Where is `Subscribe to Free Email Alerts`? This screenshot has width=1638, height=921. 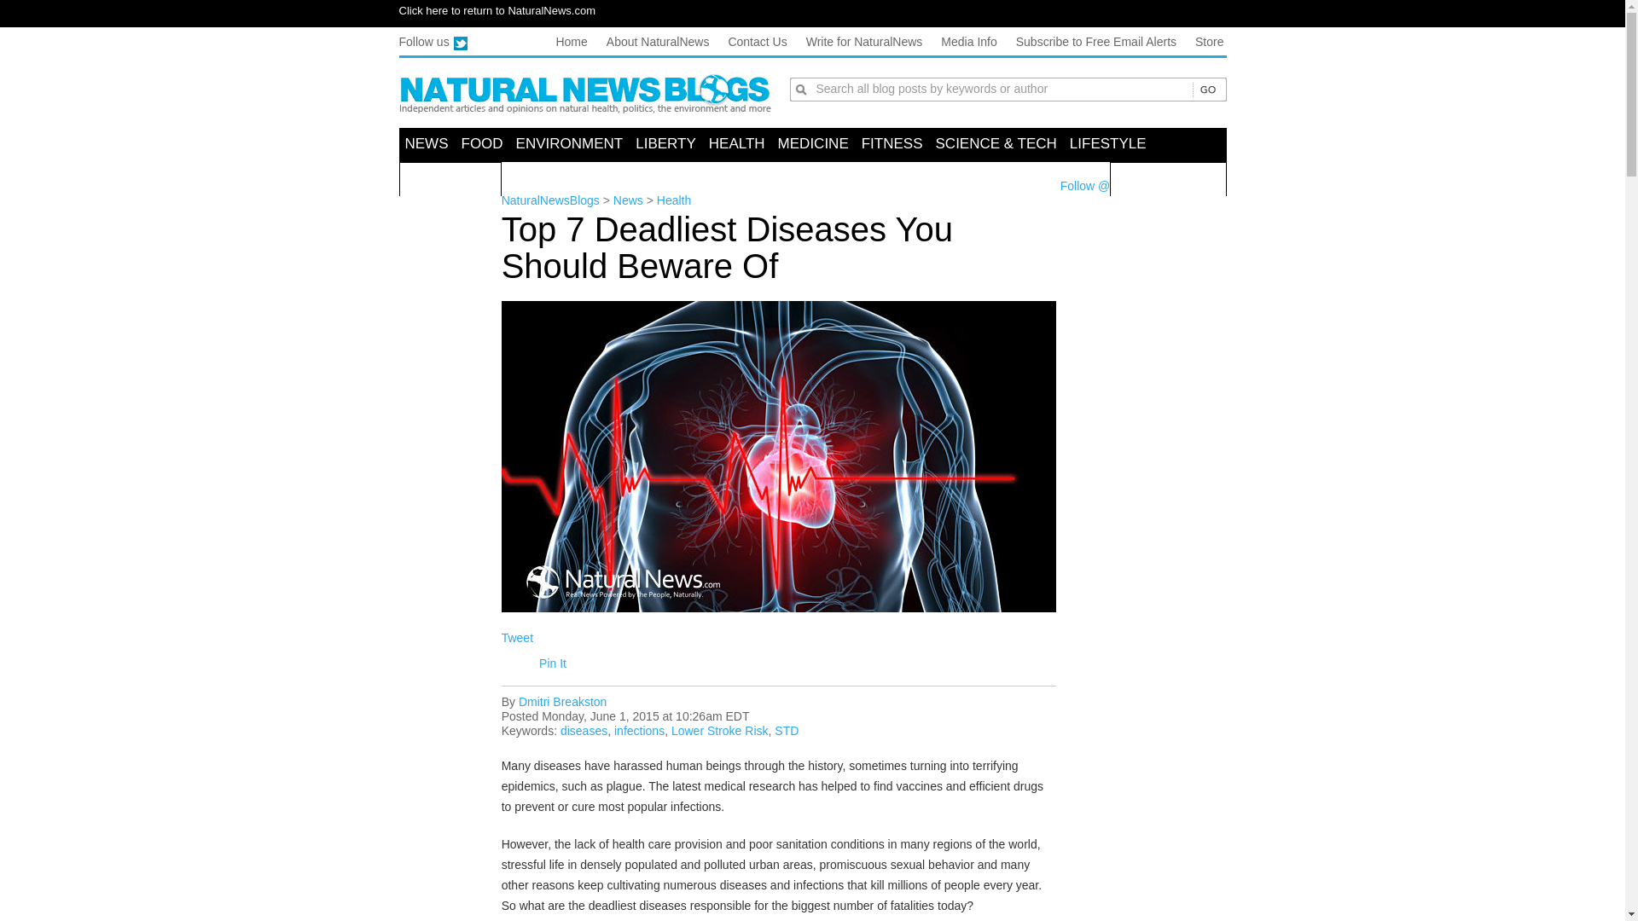
Subscribe to Free Email Alerts is located at coordinates (1095, 42).